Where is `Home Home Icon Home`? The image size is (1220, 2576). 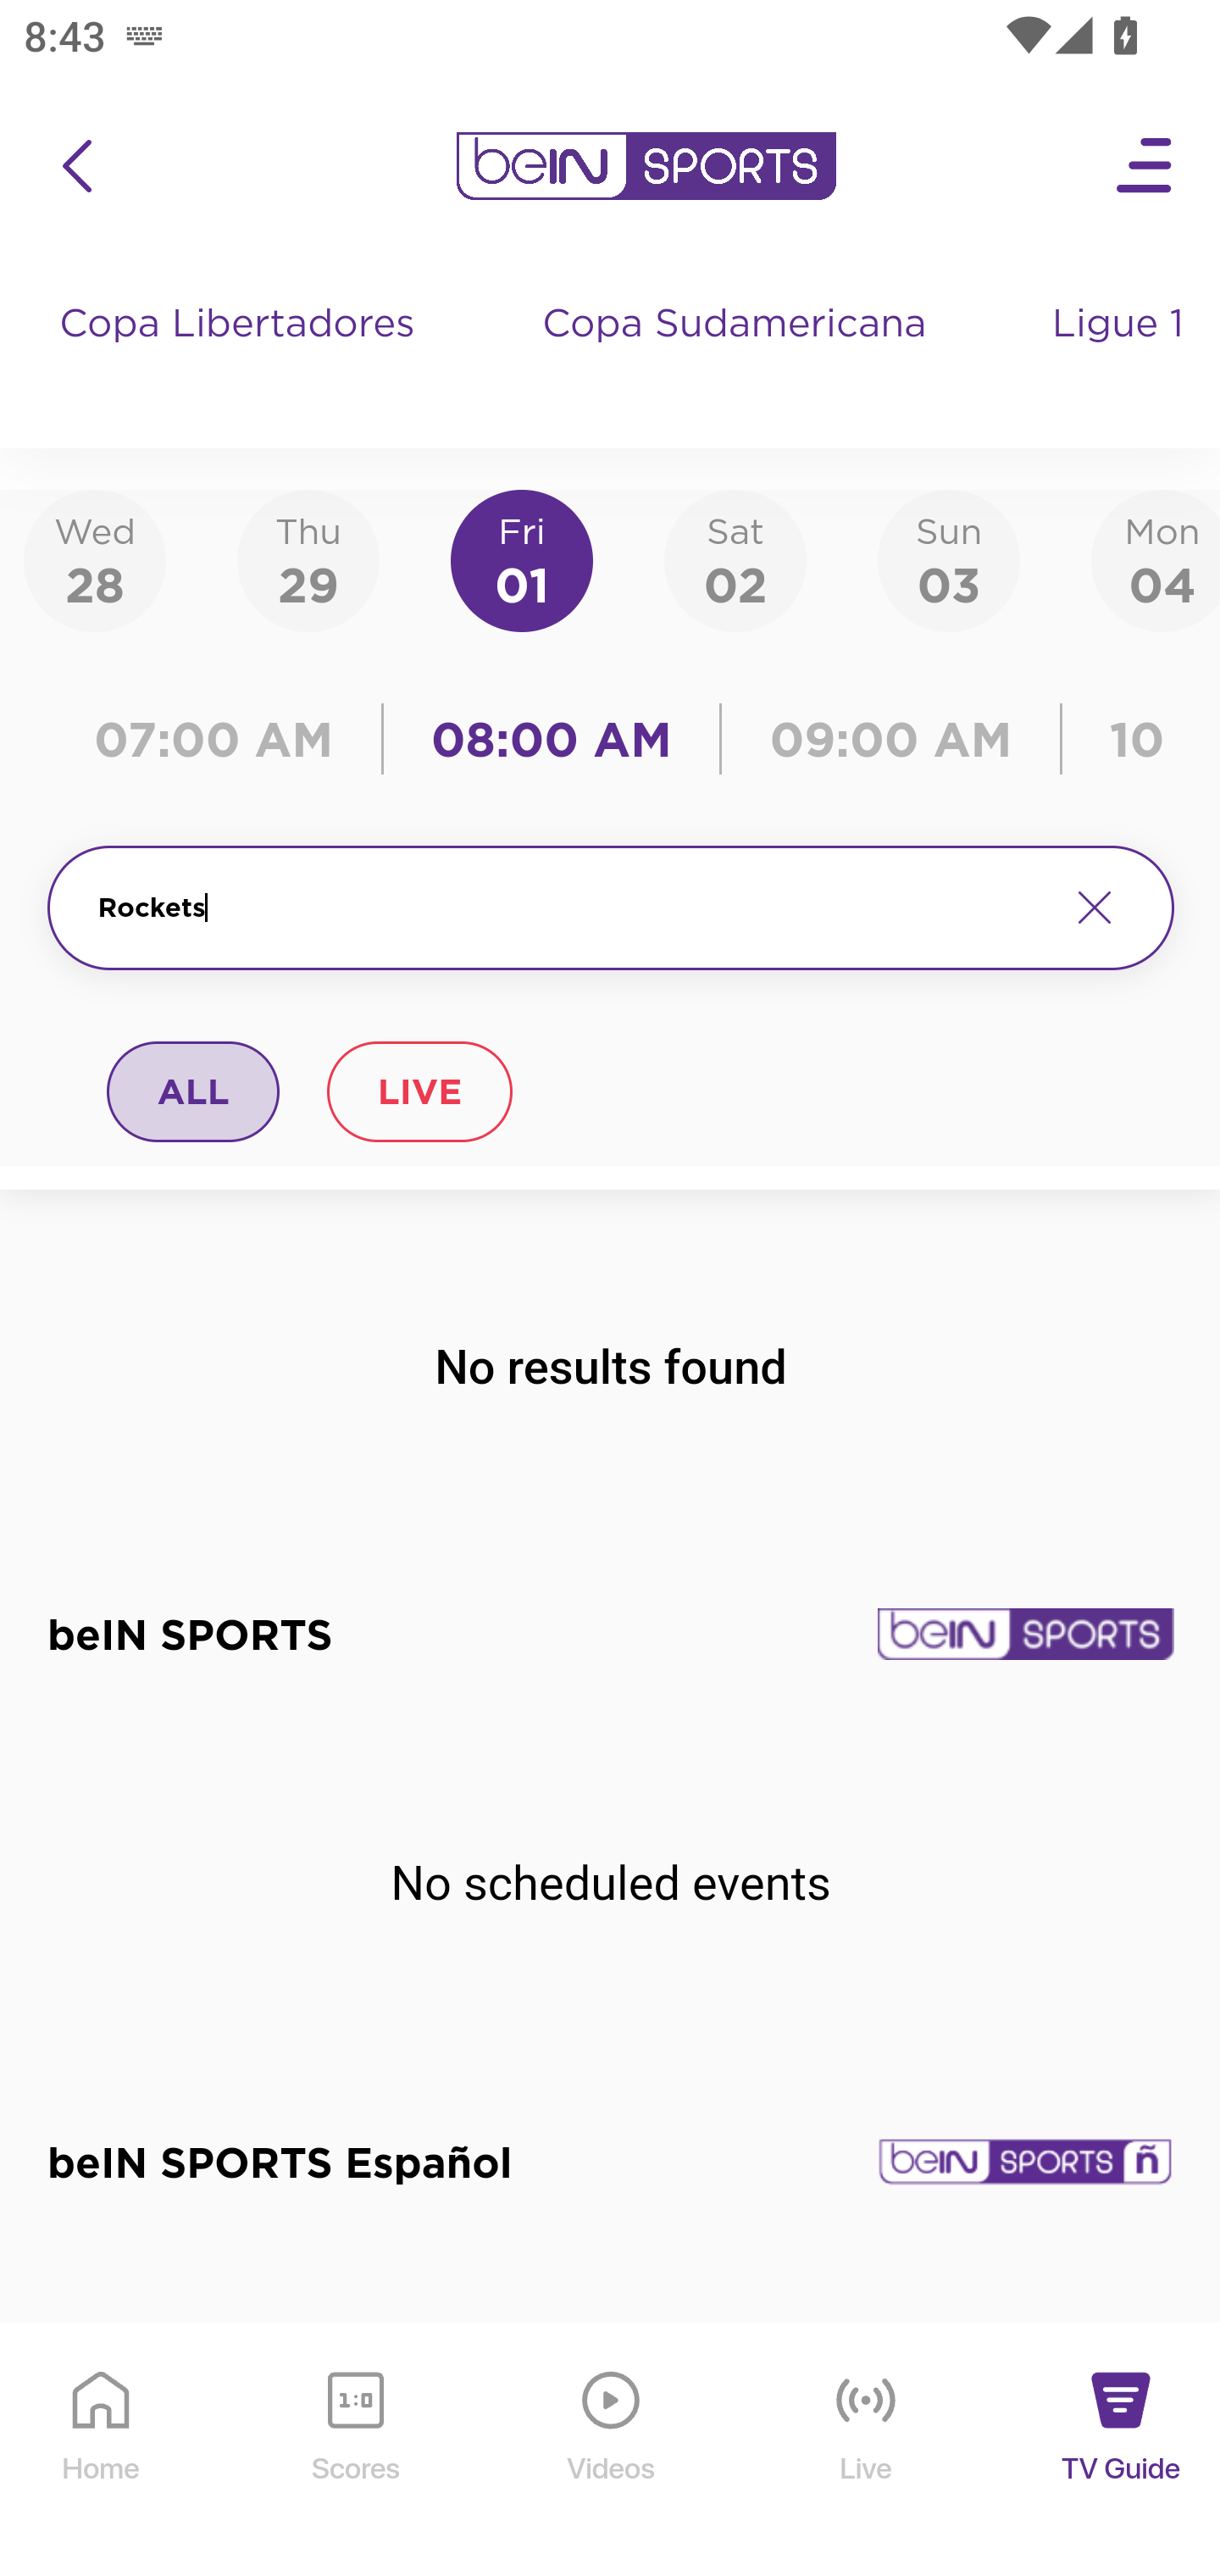
Home Home Icon Home is located at coordinates (102, 2451).